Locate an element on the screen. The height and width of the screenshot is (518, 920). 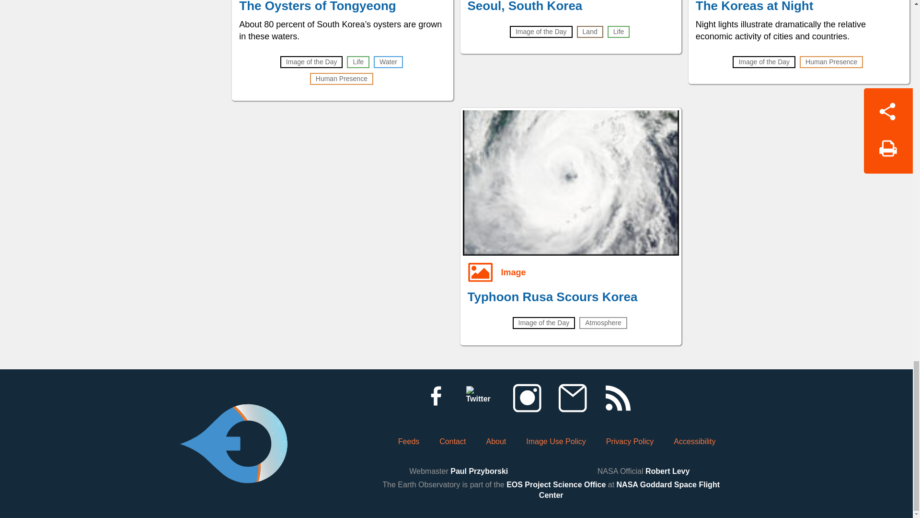
Subscribe is located at coordinates (572, 398).